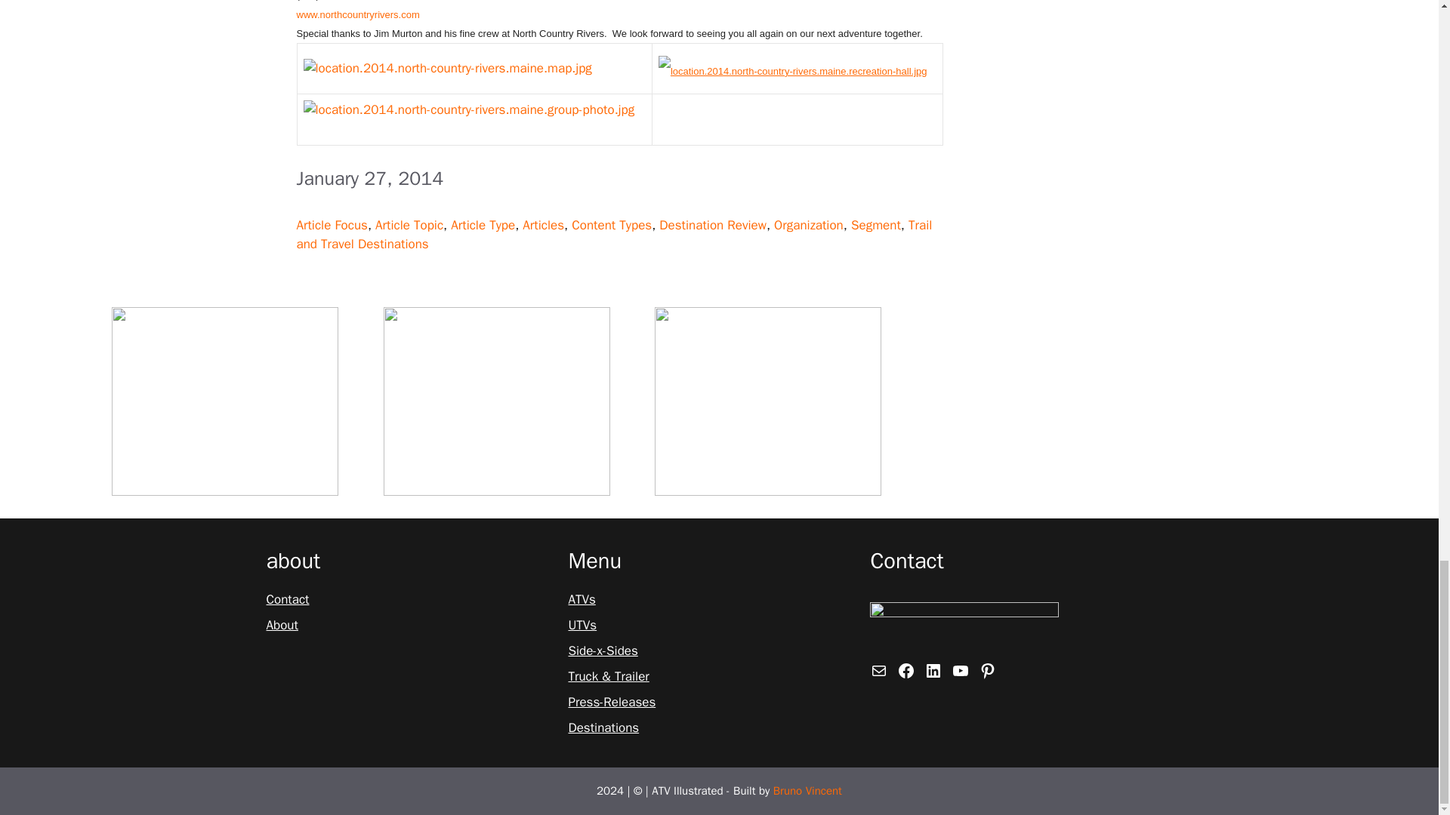  Describe the element at coordinates (409, 225) in the screenshot. I see `Article Topic` at that location.